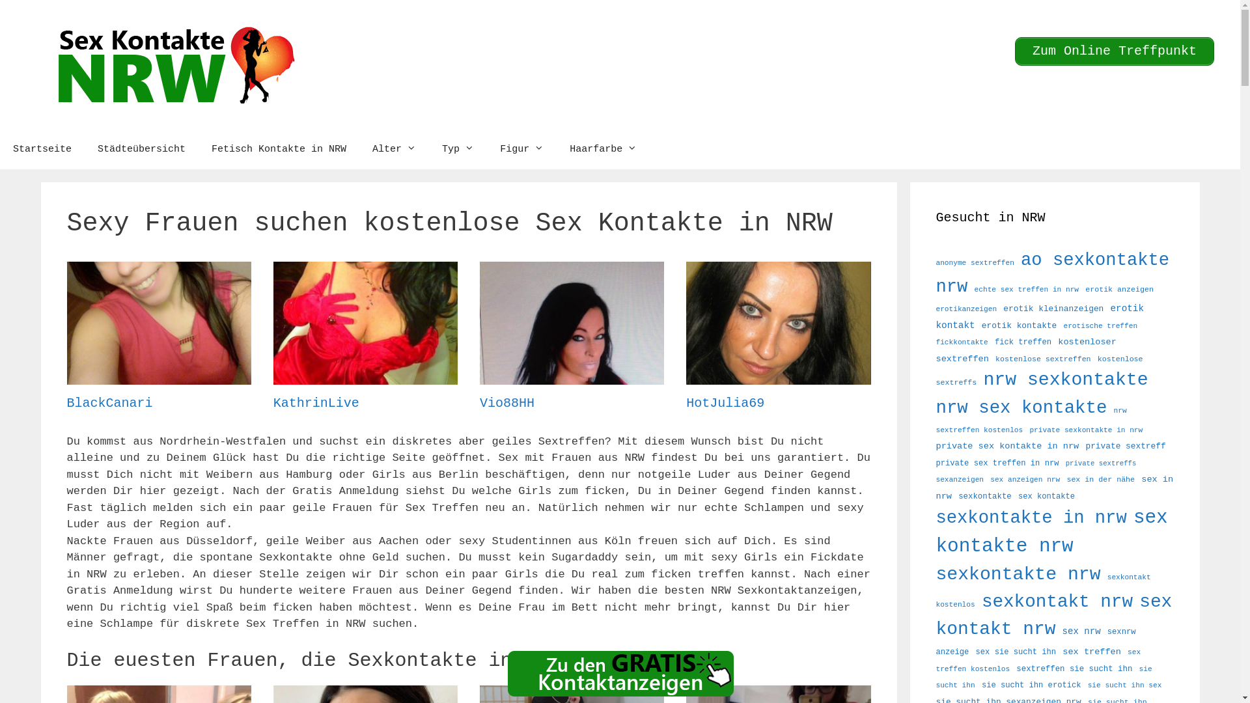 This screenshot has width=1250, height=703. Describe the element at coordinates (1074, 669) in the screenshot. I see `sextreffen sie sucht ihn` at that location.